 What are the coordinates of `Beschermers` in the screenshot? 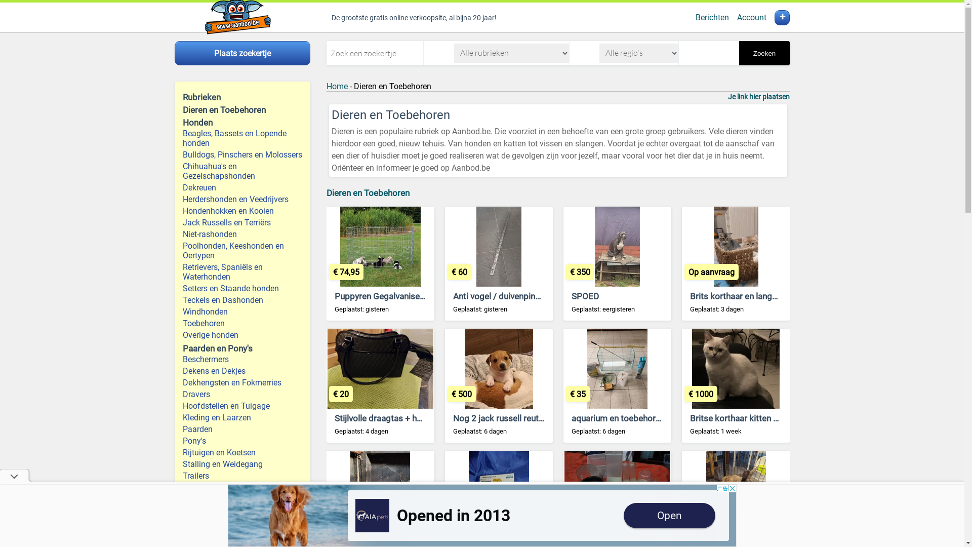 It's located at (242, 360).